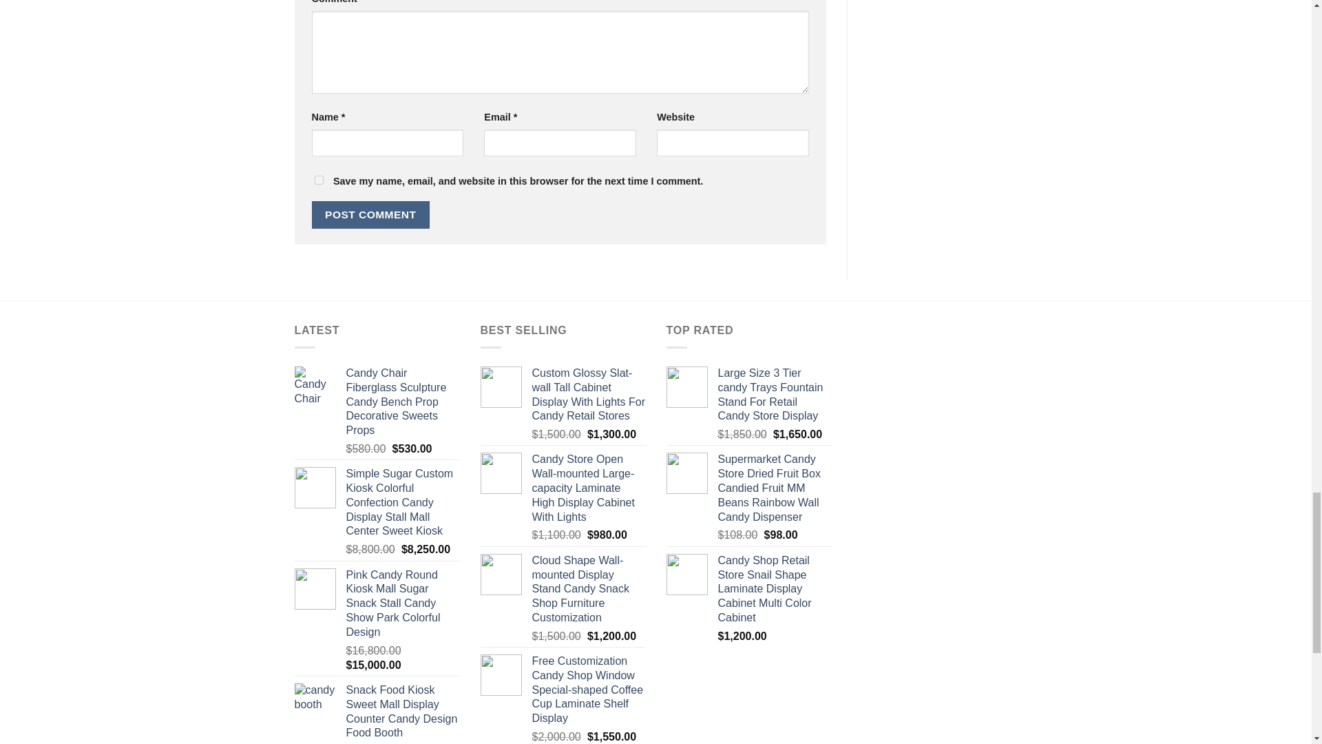  What do you see at coordinates (370, 214) in the screenshot?
I see `Post Comment` at bounding box center [370, 214].